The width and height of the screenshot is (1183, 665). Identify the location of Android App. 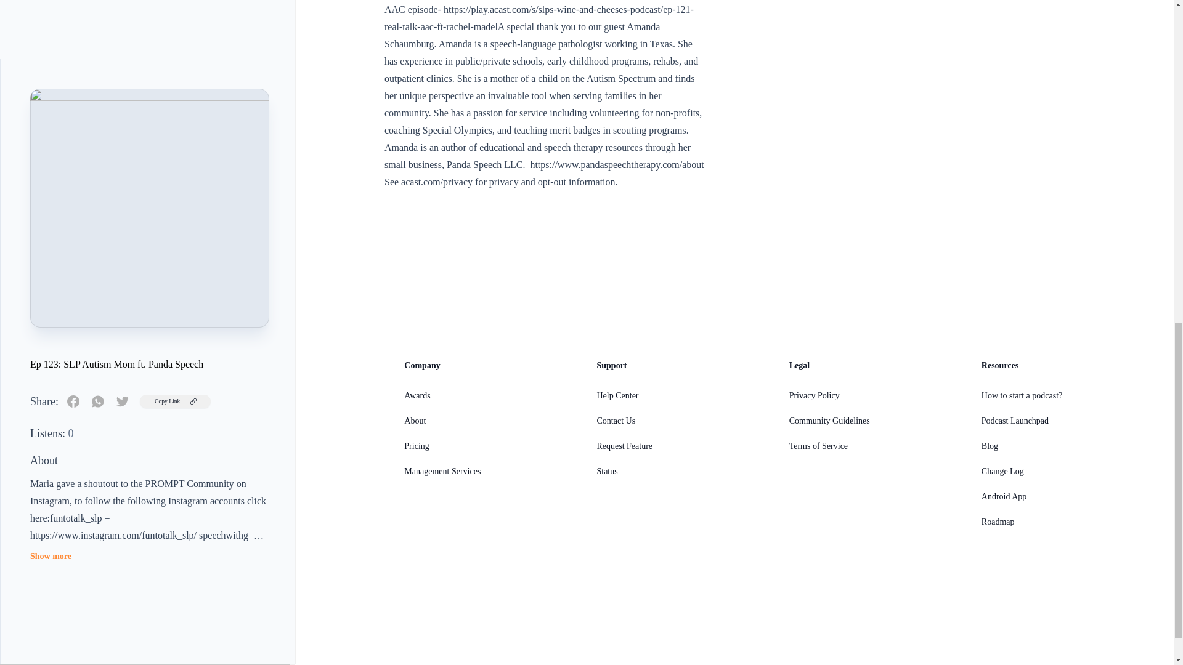
(1004, 496).